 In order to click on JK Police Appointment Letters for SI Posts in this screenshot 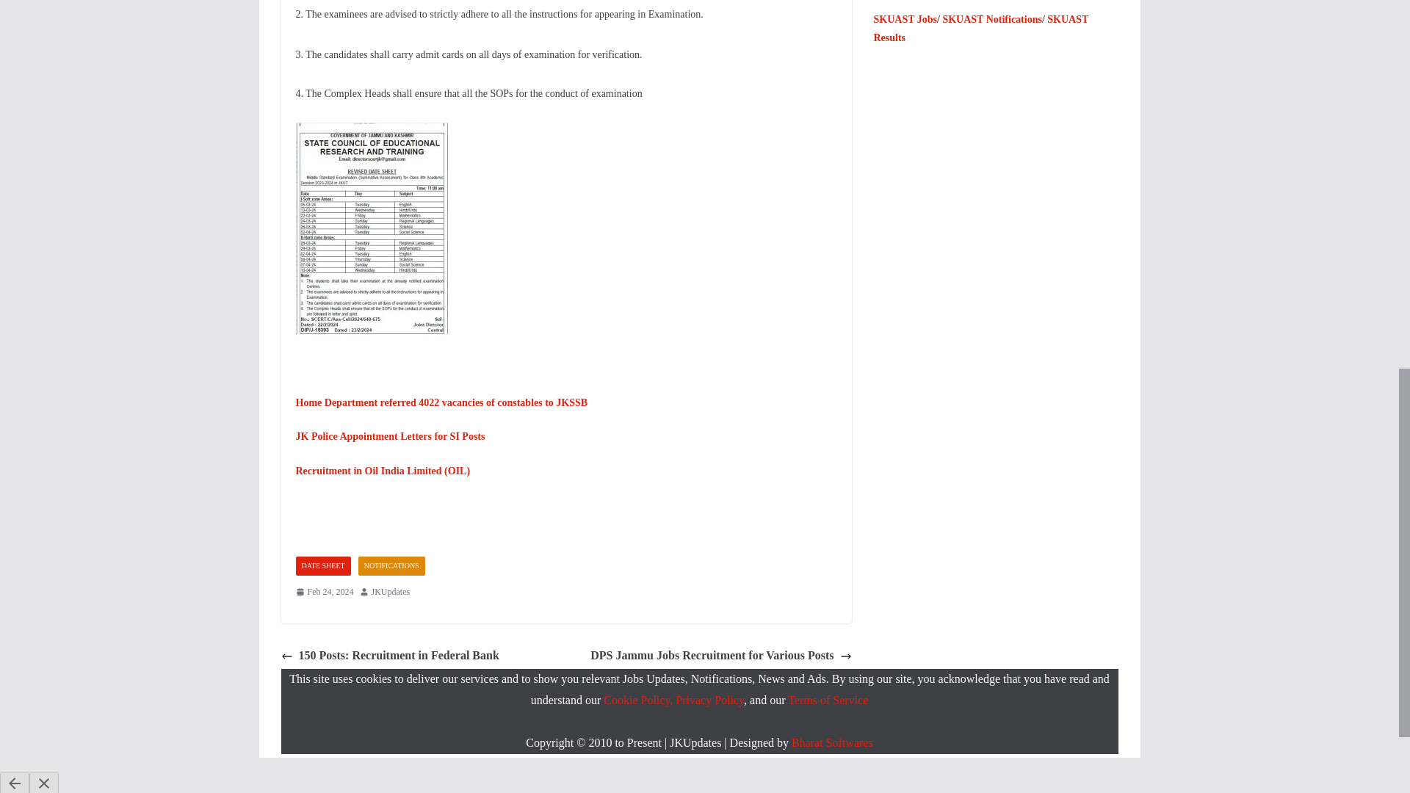, I will do `click(389, 436)`.